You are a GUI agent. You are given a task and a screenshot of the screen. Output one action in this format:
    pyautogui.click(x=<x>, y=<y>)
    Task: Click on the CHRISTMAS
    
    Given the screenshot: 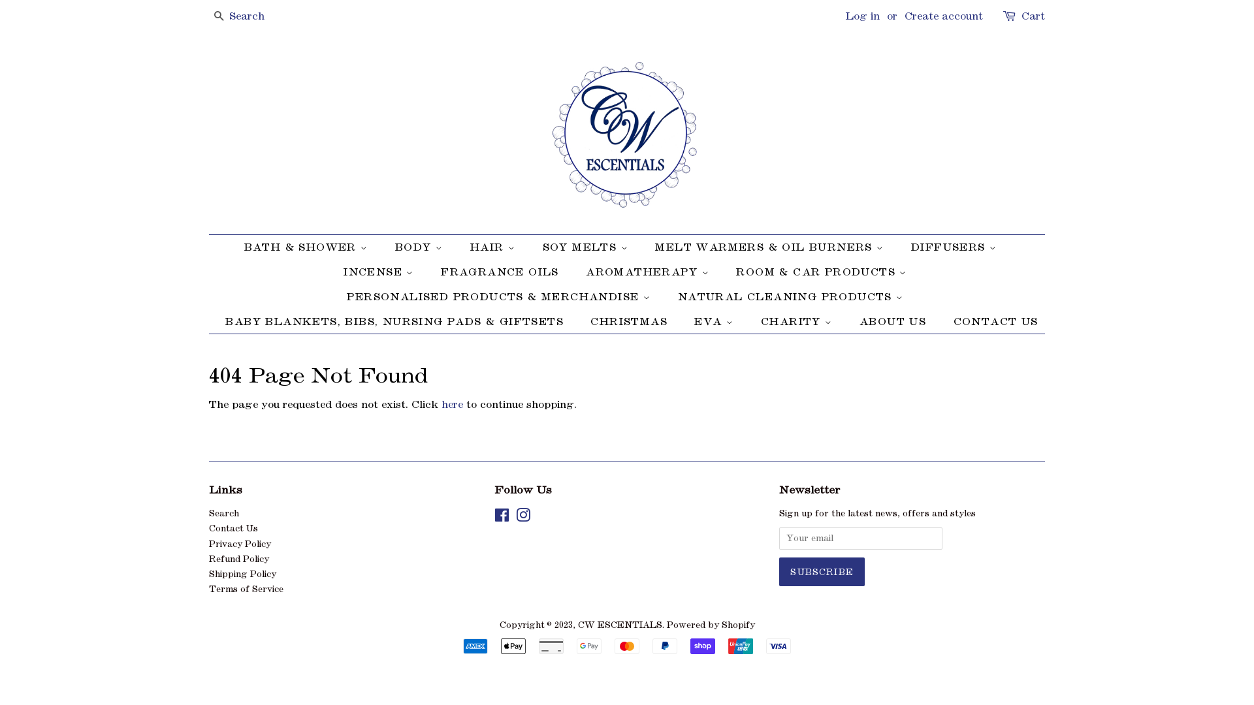 What is the action you would take?
    pyautogui.click(x=631, y=322)
    